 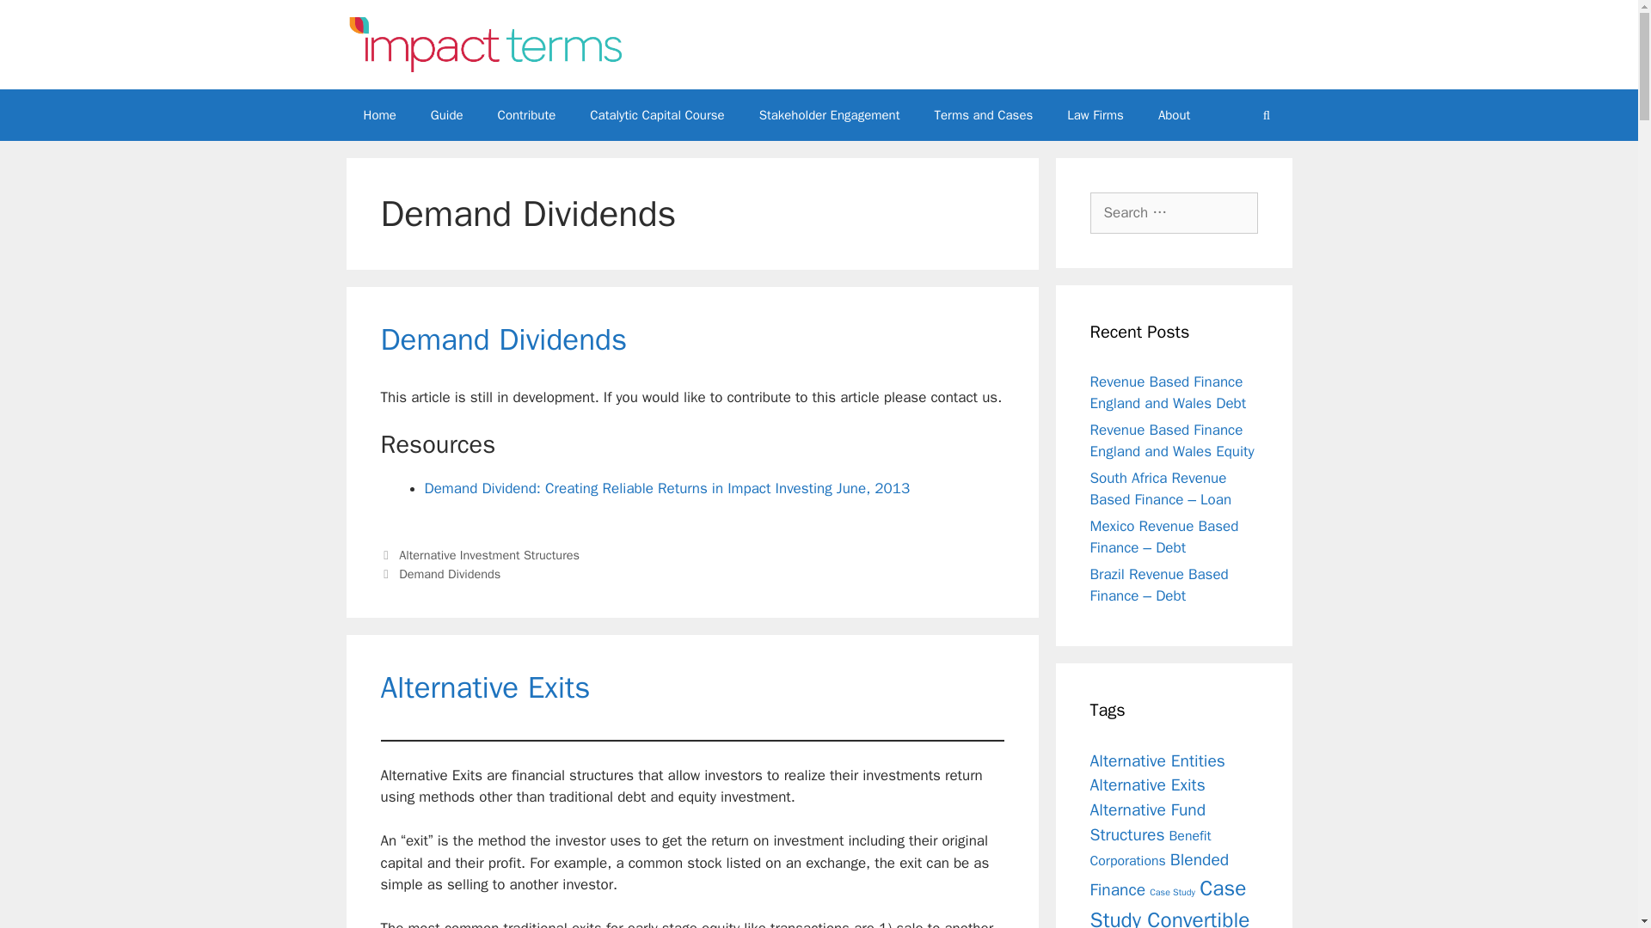 What do you see at coordinates (503, 339) in the screenshot?
I see `Demand Dividends` at bounding box center [503, 339].